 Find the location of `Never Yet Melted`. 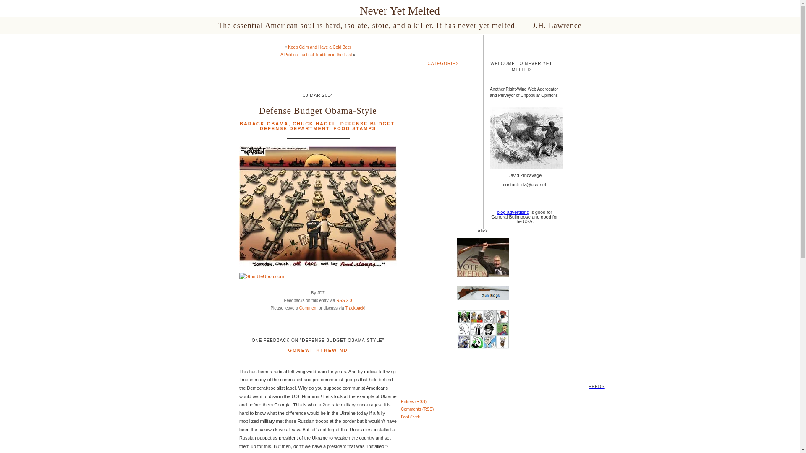

Never Yet Melted is located at coordinates (400, 11).